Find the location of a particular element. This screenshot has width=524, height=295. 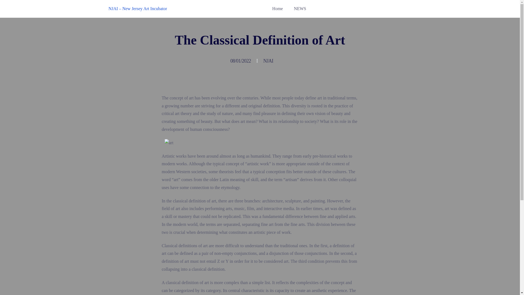

Home is located at coordinates (278, 9).